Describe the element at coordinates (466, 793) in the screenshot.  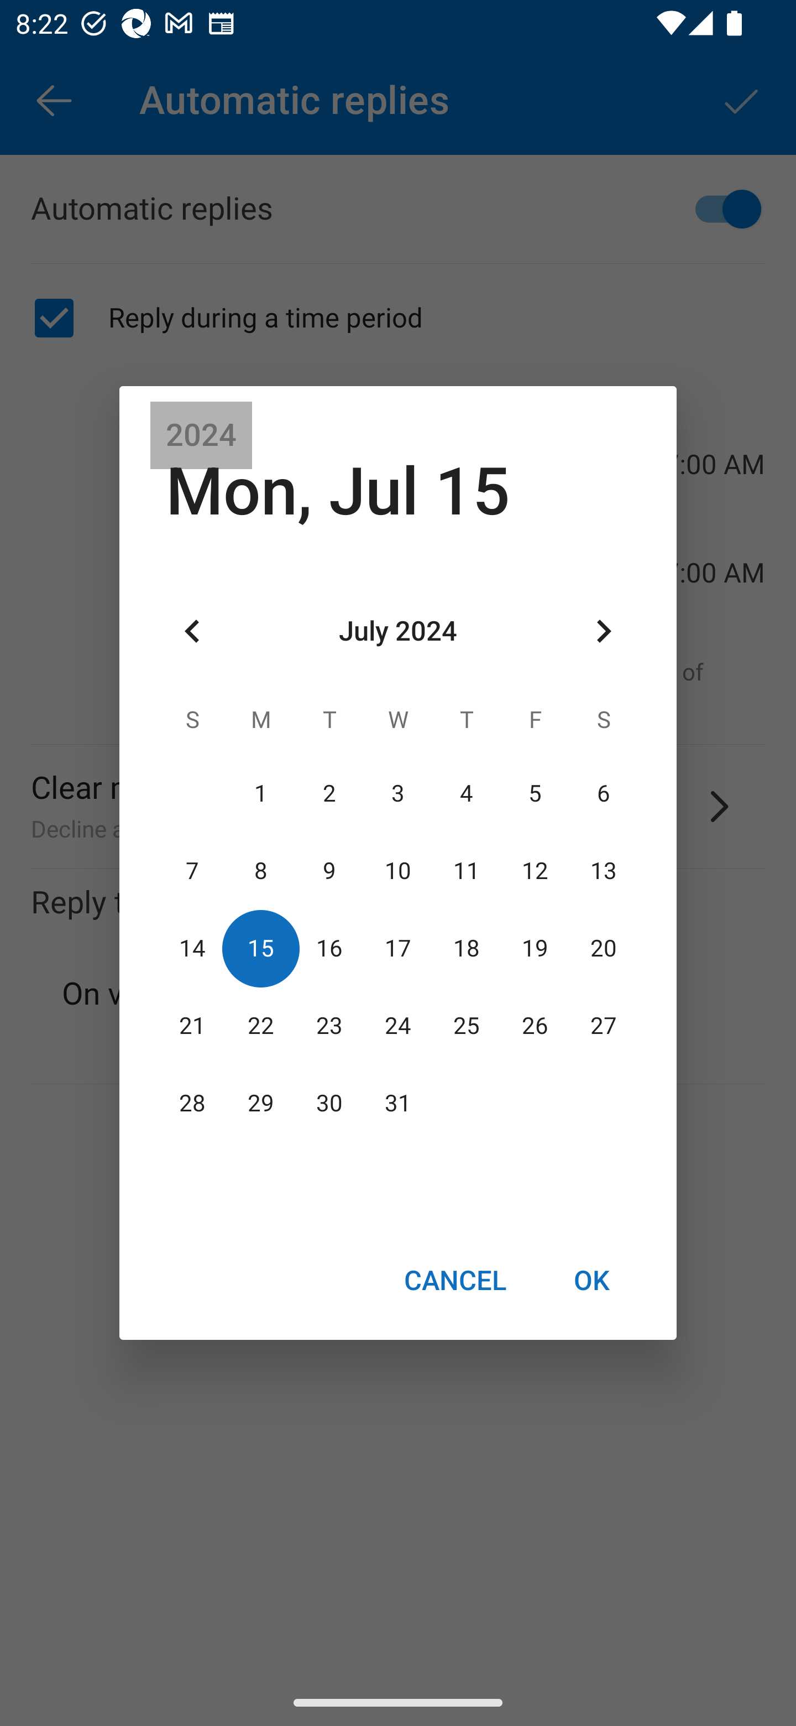
I see `4 04 July 2024` at that location.